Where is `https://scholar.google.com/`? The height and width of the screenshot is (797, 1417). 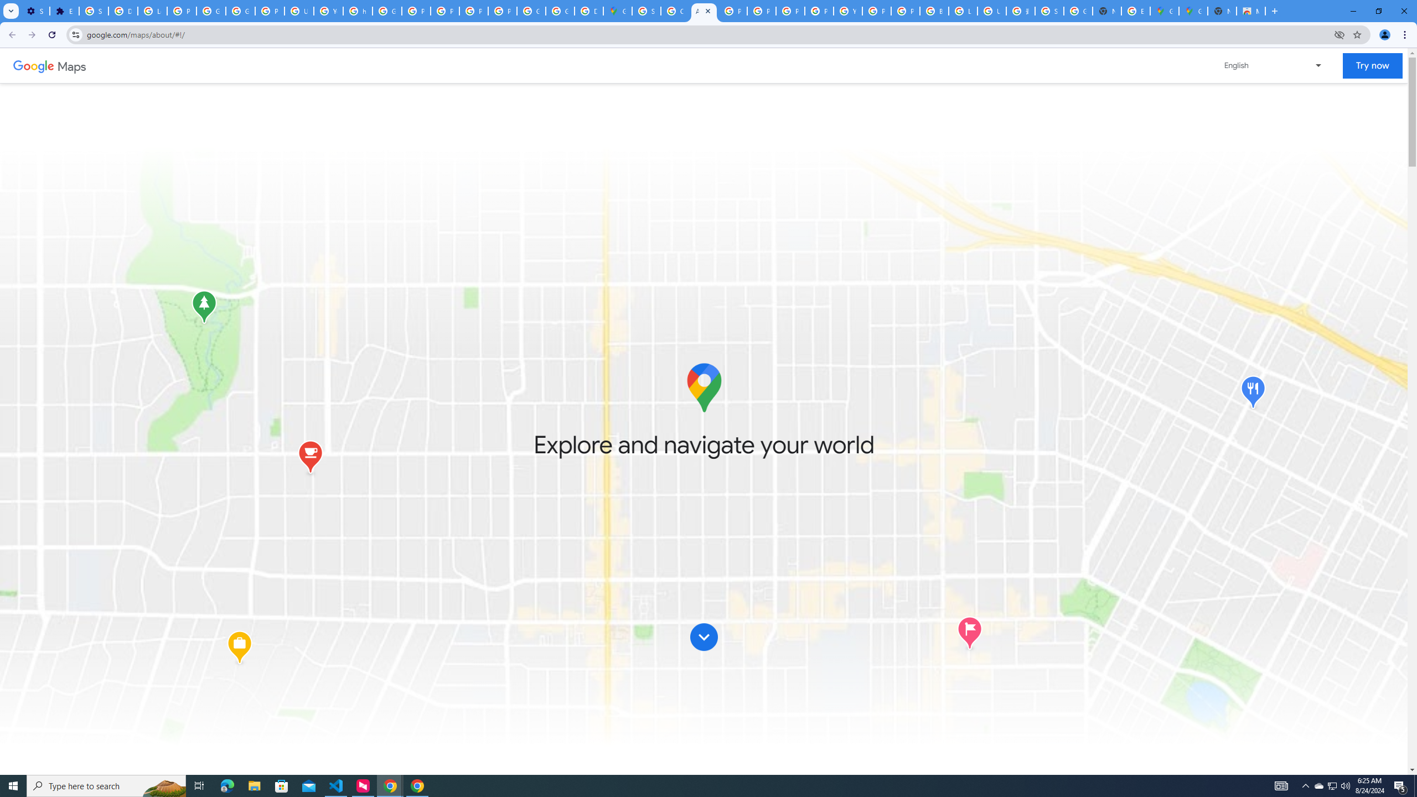
https://scholar.google.com/ is located at coordinates (358, 11).